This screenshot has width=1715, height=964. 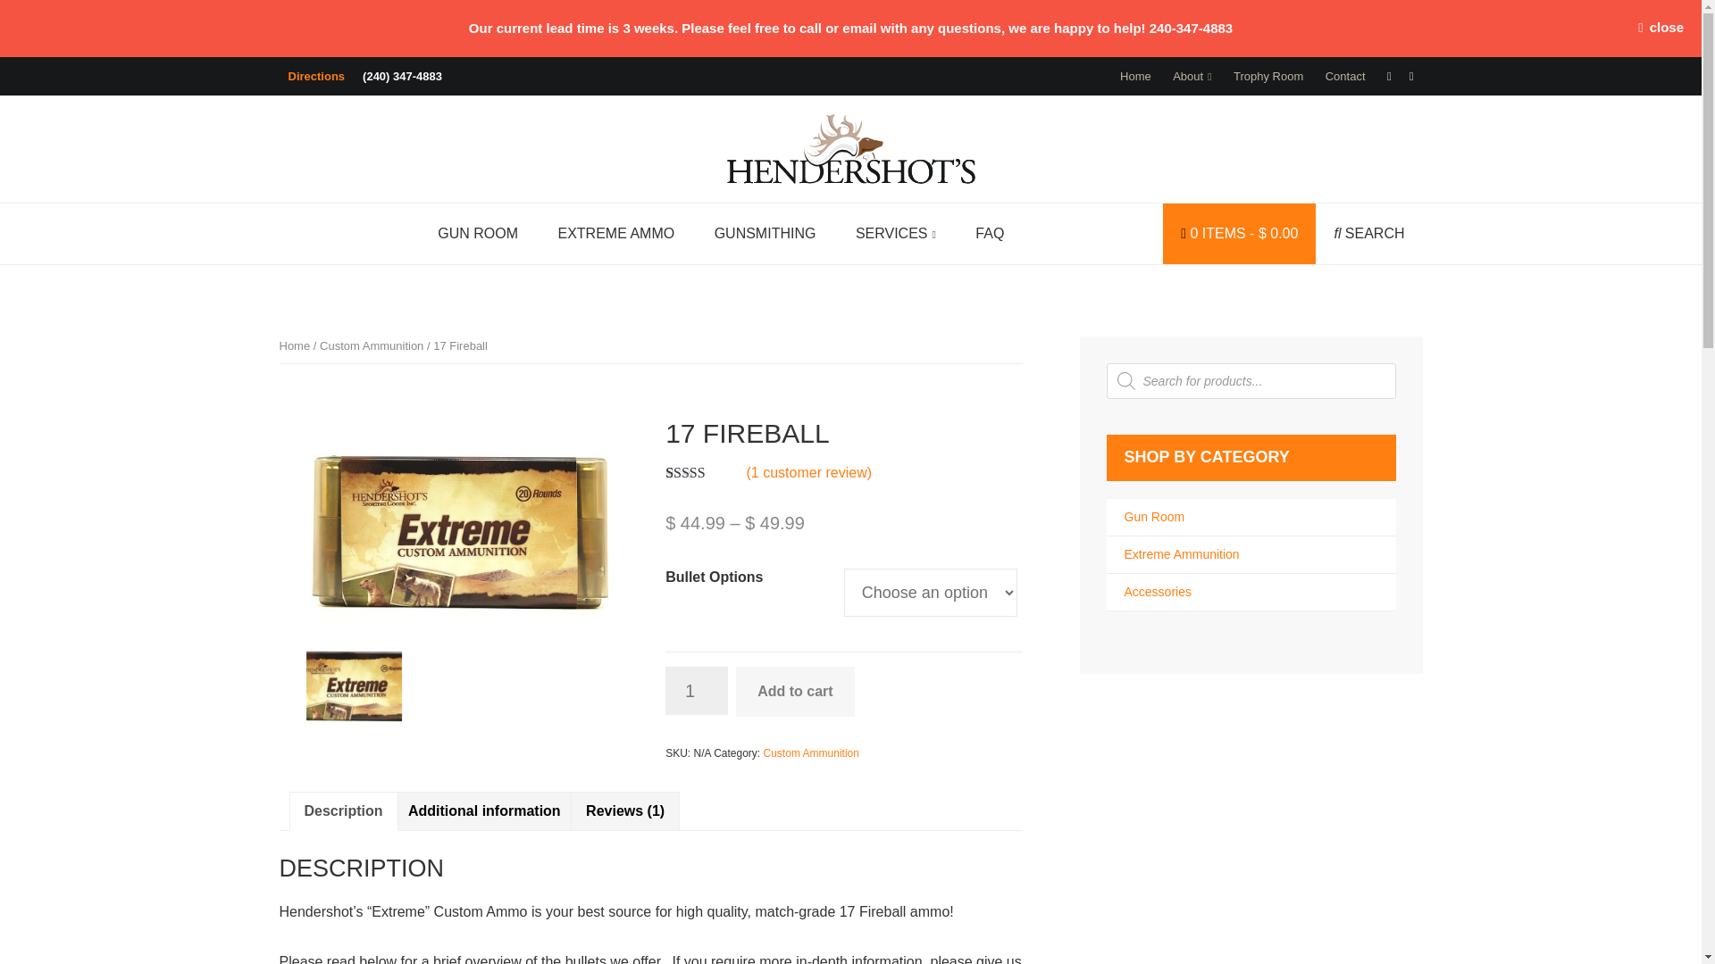 I want to click on 17 Fireball, so click(x=353, y=680).